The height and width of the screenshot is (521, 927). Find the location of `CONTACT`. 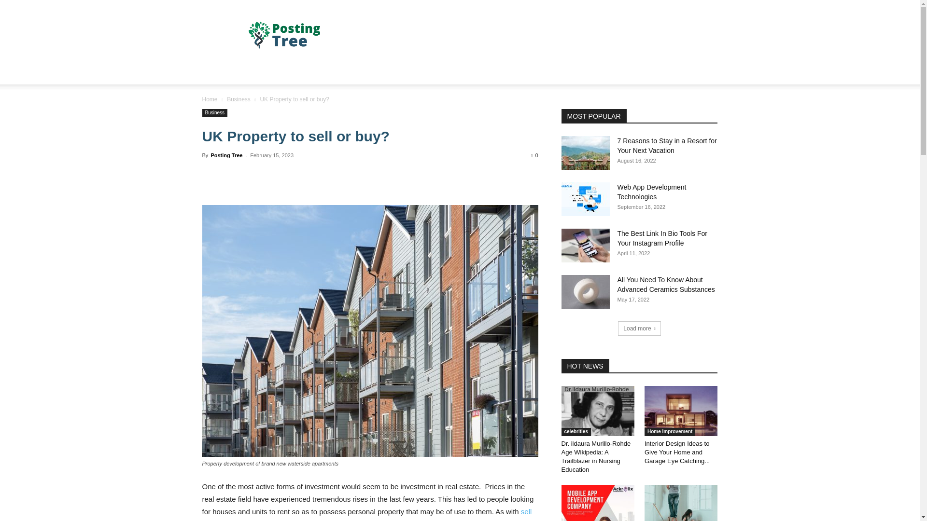

CONTACT is located at coordinates (462, 72).